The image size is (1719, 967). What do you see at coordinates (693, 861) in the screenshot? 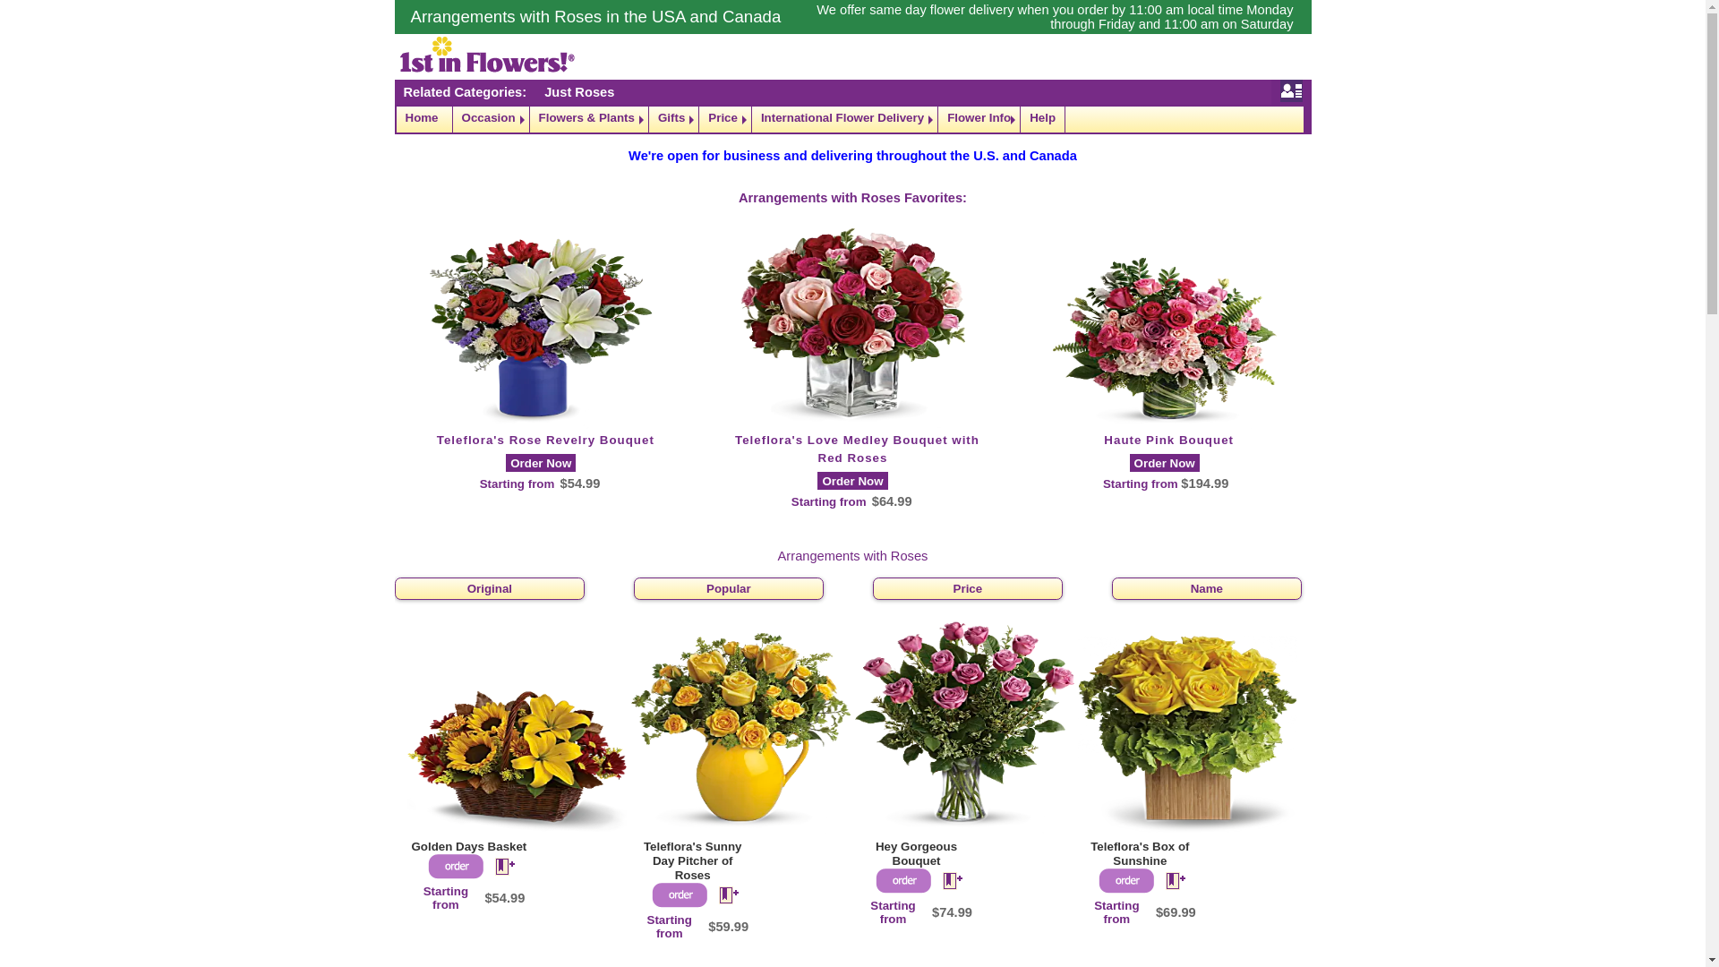
I see `Teleflora's Sunny Day Pitcher of Roses` at bounding box center [693, 861].